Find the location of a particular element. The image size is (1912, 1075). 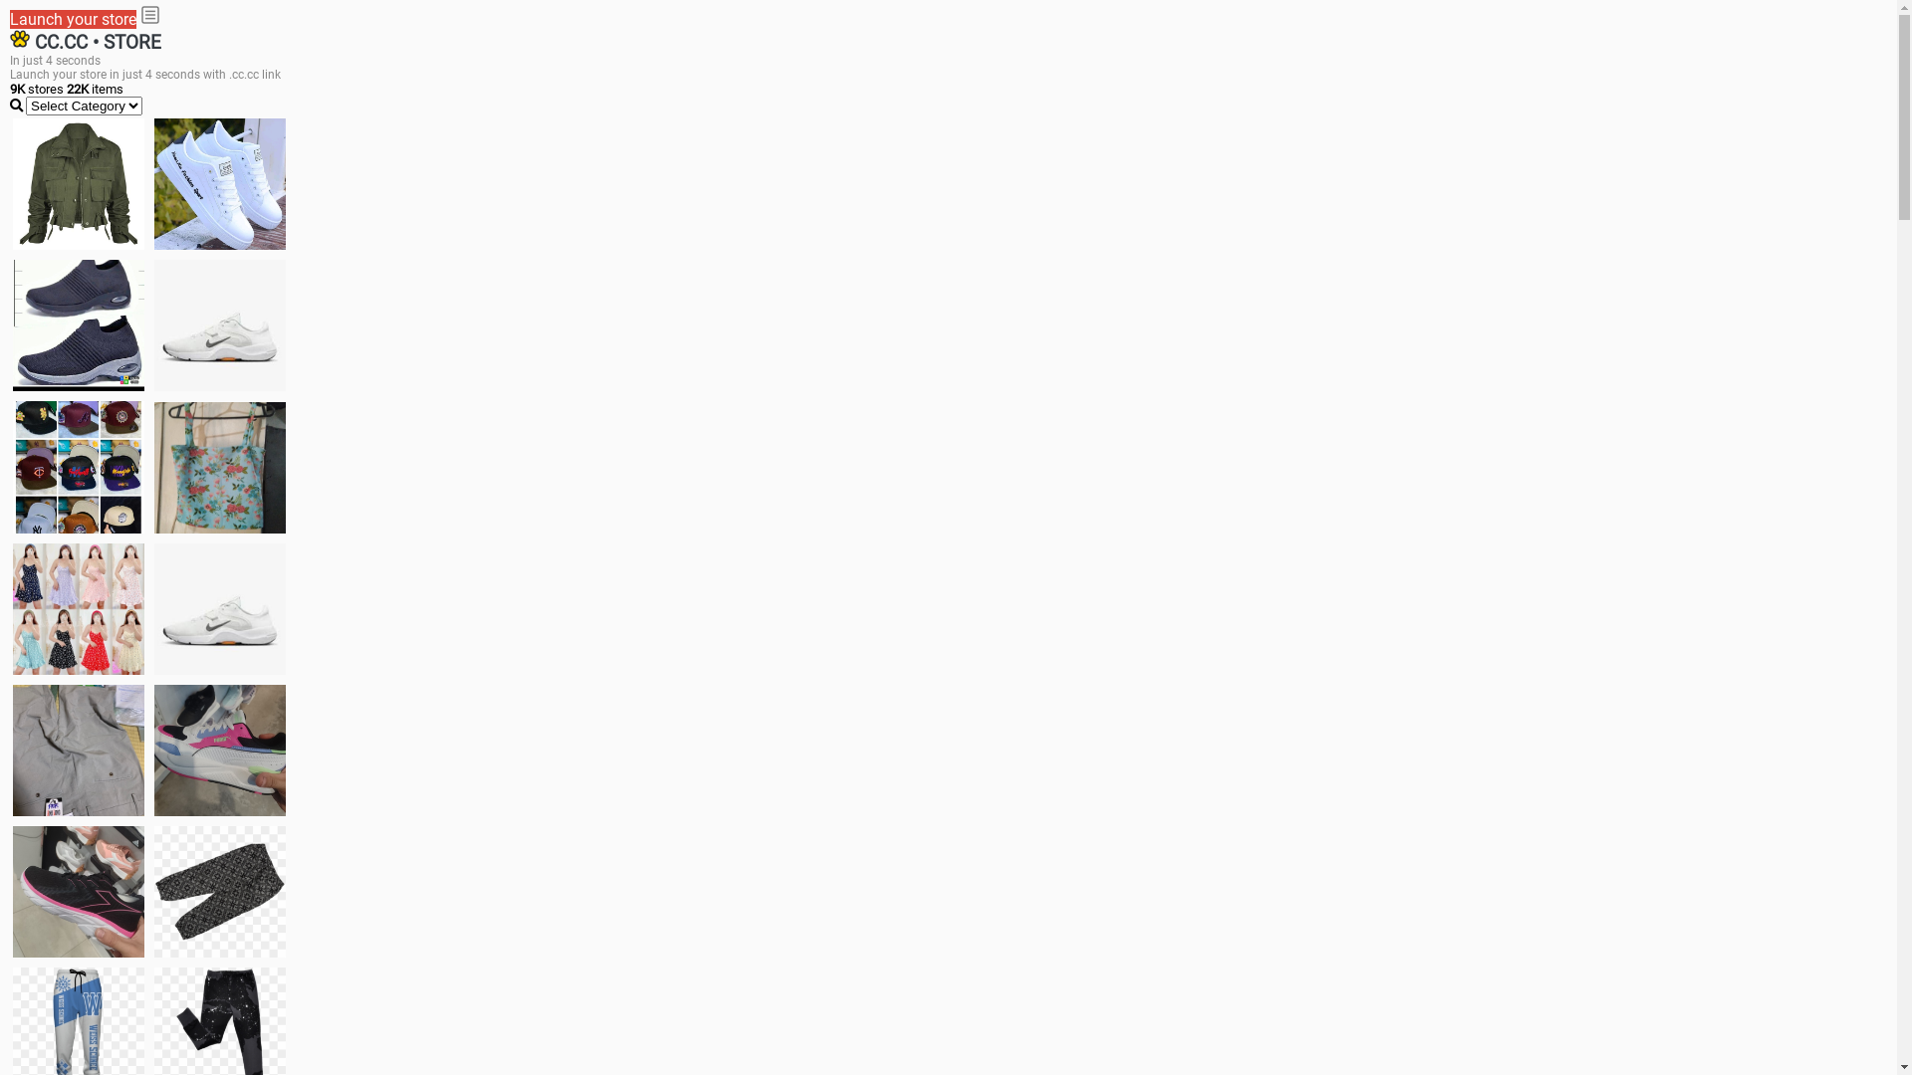

Things we need is located at coordinates (79, 467).